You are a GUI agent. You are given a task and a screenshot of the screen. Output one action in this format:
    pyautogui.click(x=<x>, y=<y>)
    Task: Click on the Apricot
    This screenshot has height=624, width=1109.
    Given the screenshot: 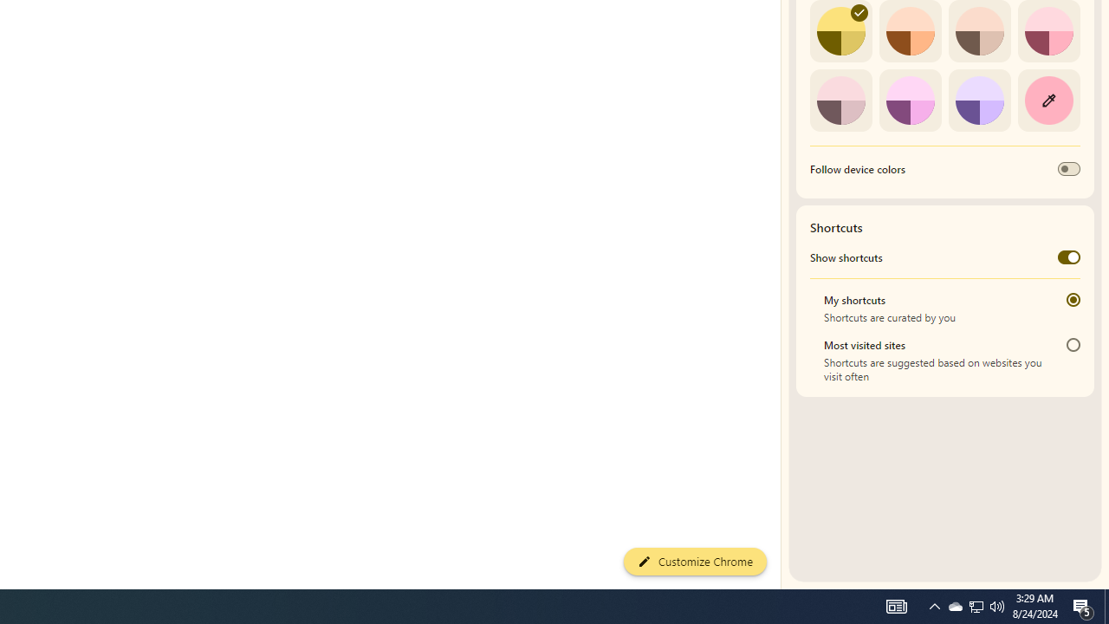 What is the action you would take?
    pyautogui.click(x=979, y=31)
    